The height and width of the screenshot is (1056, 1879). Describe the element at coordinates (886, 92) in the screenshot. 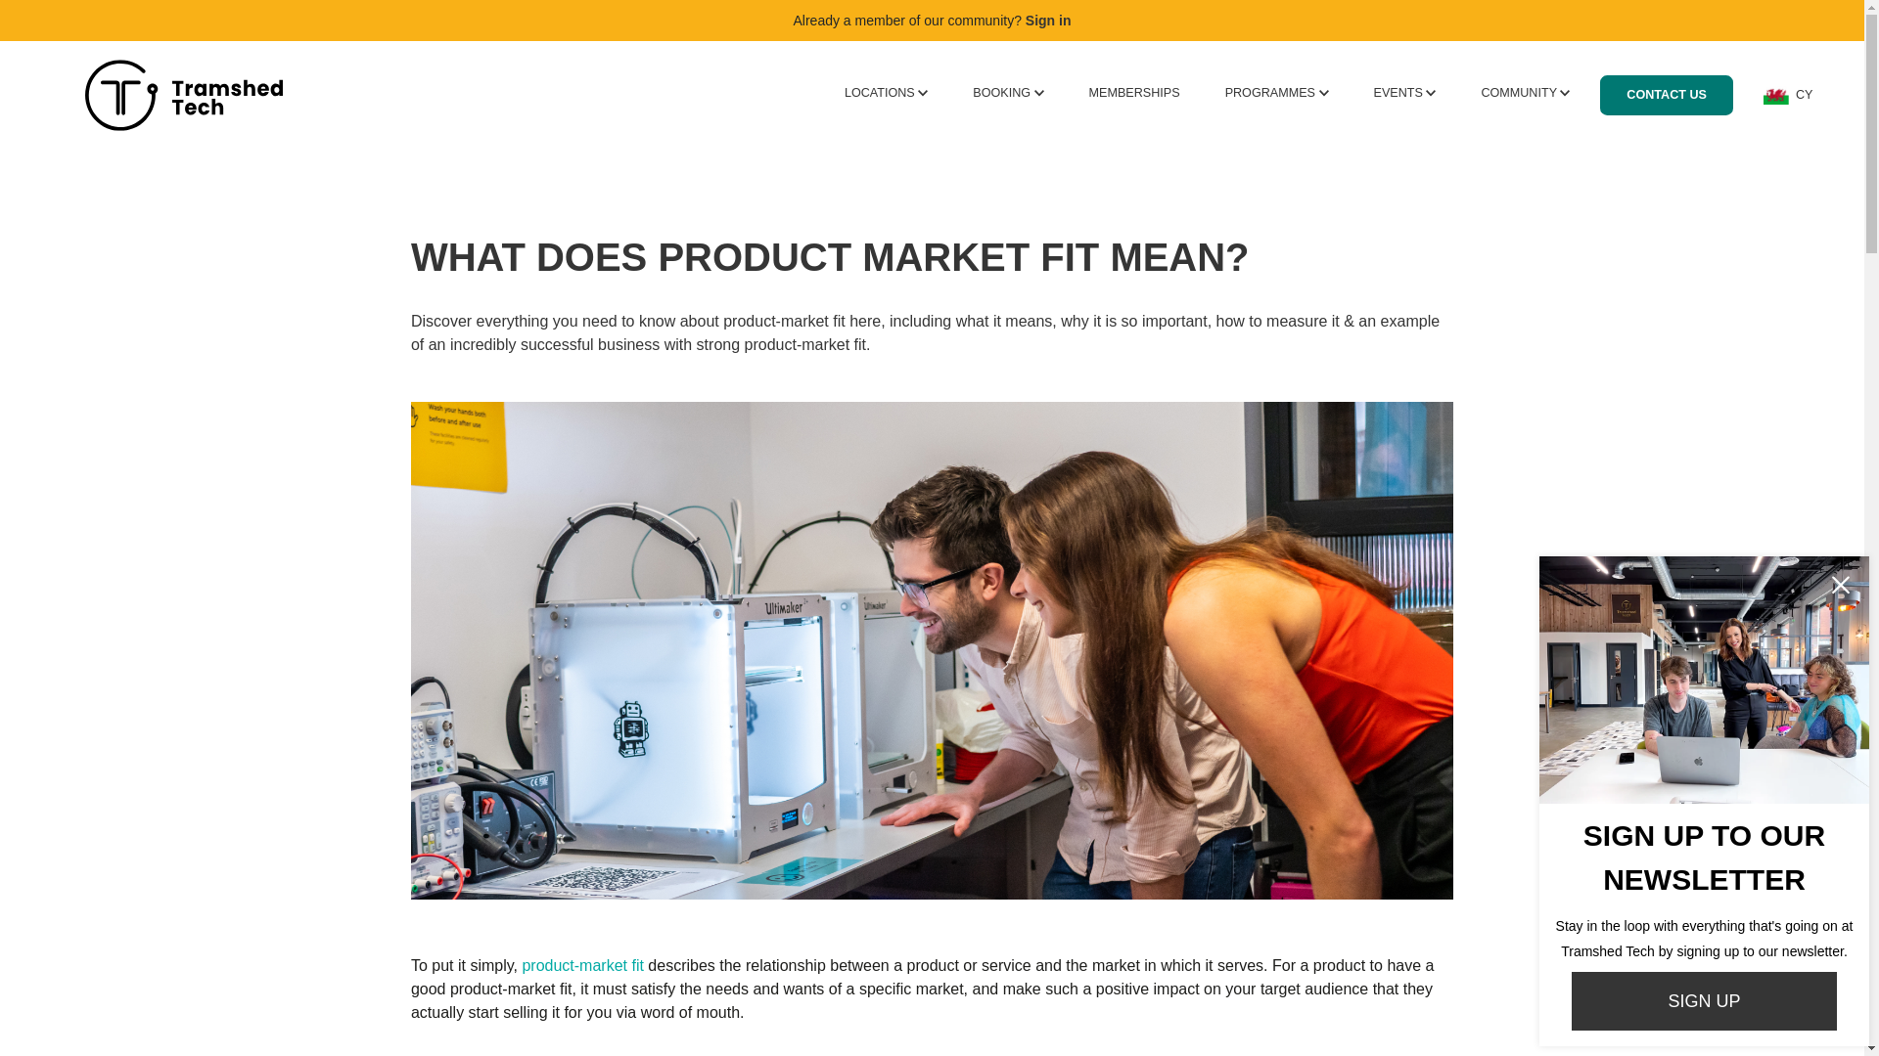

I see `LOCATIONS` at that location.